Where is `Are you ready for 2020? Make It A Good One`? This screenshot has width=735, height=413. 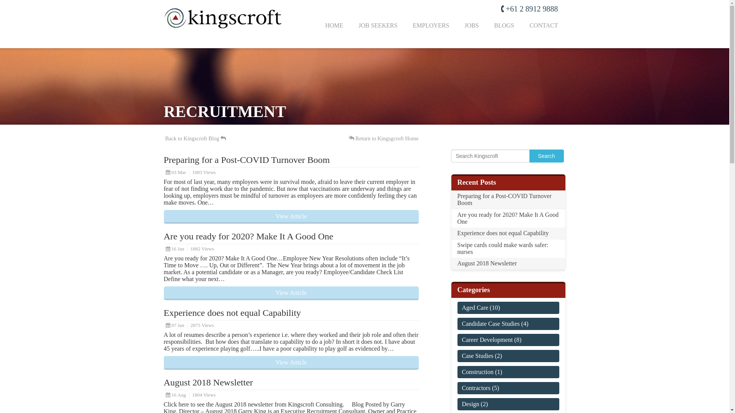 Are you ready for 2020? Make It A Good One is located at coordinates (249, 236).